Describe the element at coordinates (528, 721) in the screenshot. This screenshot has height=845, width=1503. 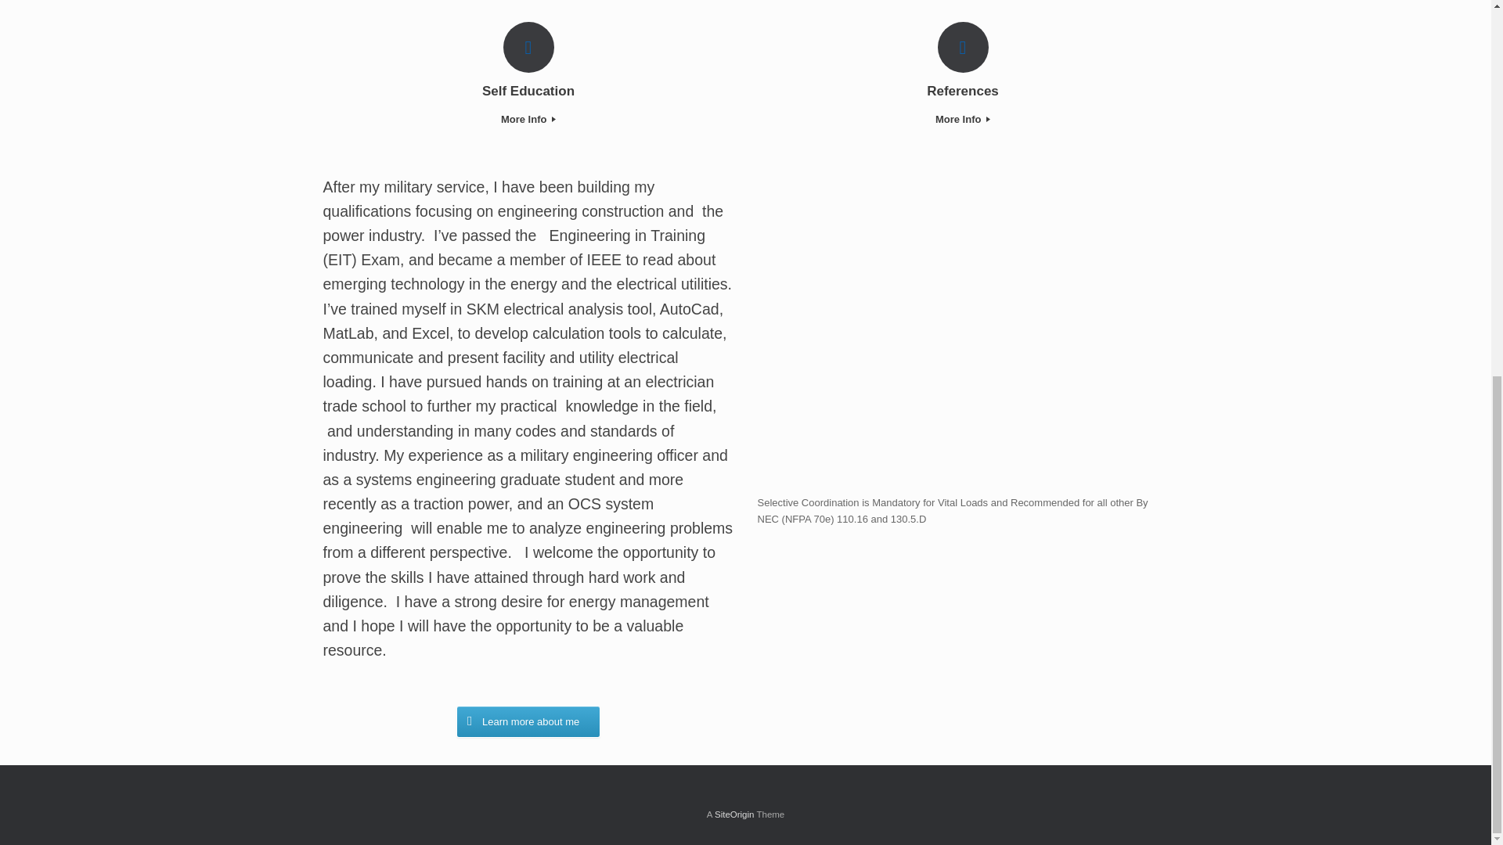
I see `Learn more about me` at that location.